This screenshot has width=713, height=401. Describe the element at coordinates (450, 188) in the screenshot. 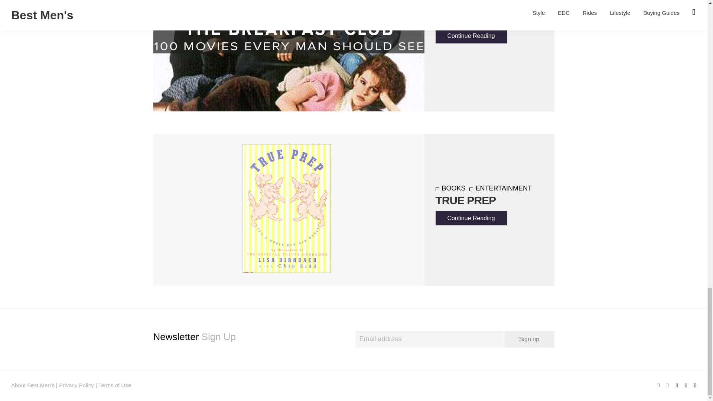

I see `BOOKS` at that location.